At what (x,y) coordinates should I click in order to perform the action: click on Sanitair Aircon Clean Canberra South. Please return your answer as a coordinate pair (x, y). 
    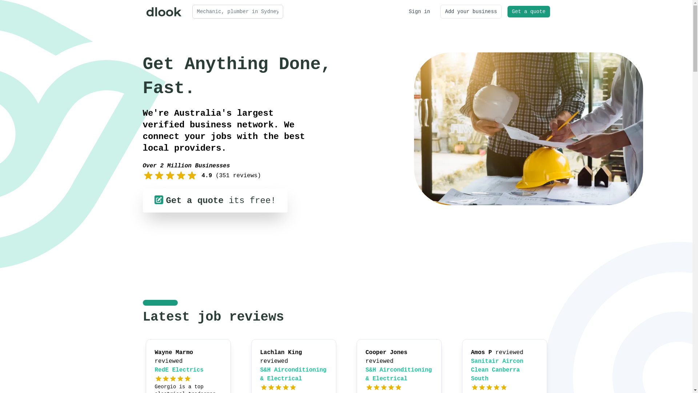
    Looking at the image, I should click on (497, 370).